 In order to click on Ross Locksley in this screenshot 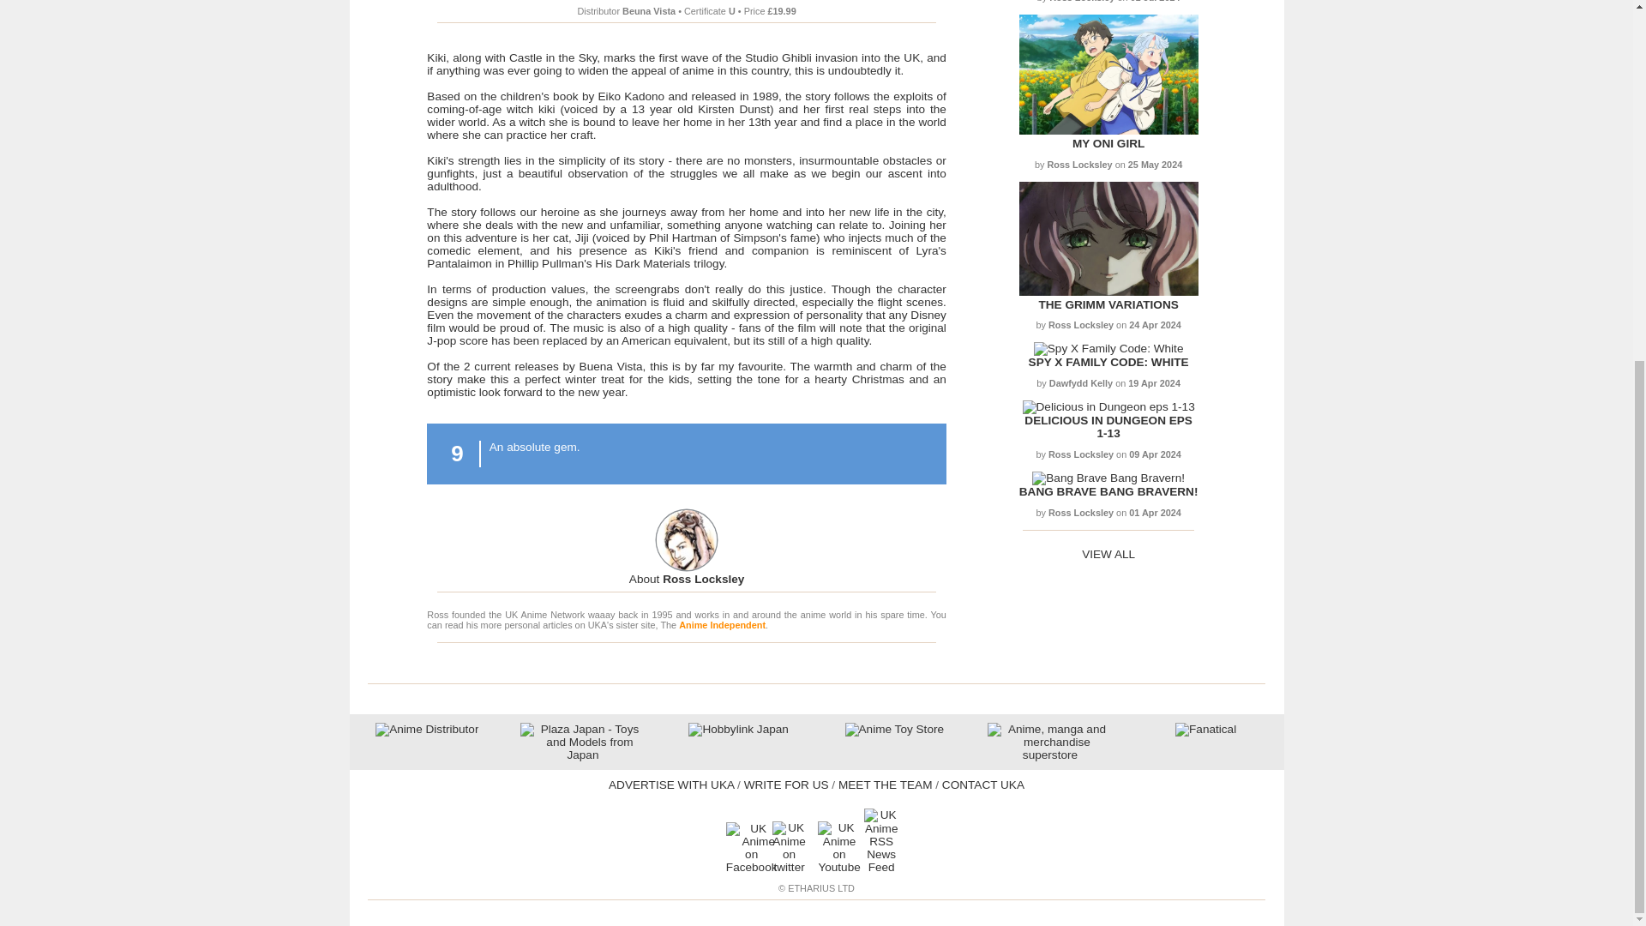, I will do `click(687, 579)`.